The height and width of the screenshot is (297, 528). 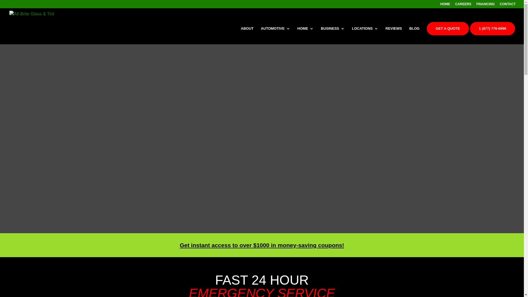 I want to click on FINANCING, so click(x=486, y=5).